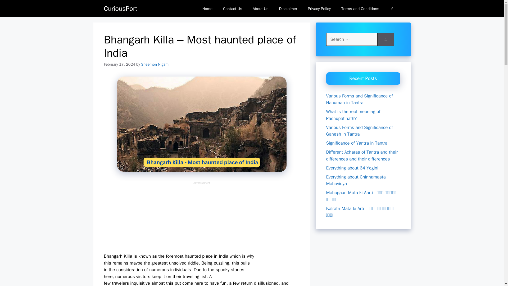 Image resolution: width=508 pixels, height=286 pixels. I want to click on About Us, so click(260, 8).